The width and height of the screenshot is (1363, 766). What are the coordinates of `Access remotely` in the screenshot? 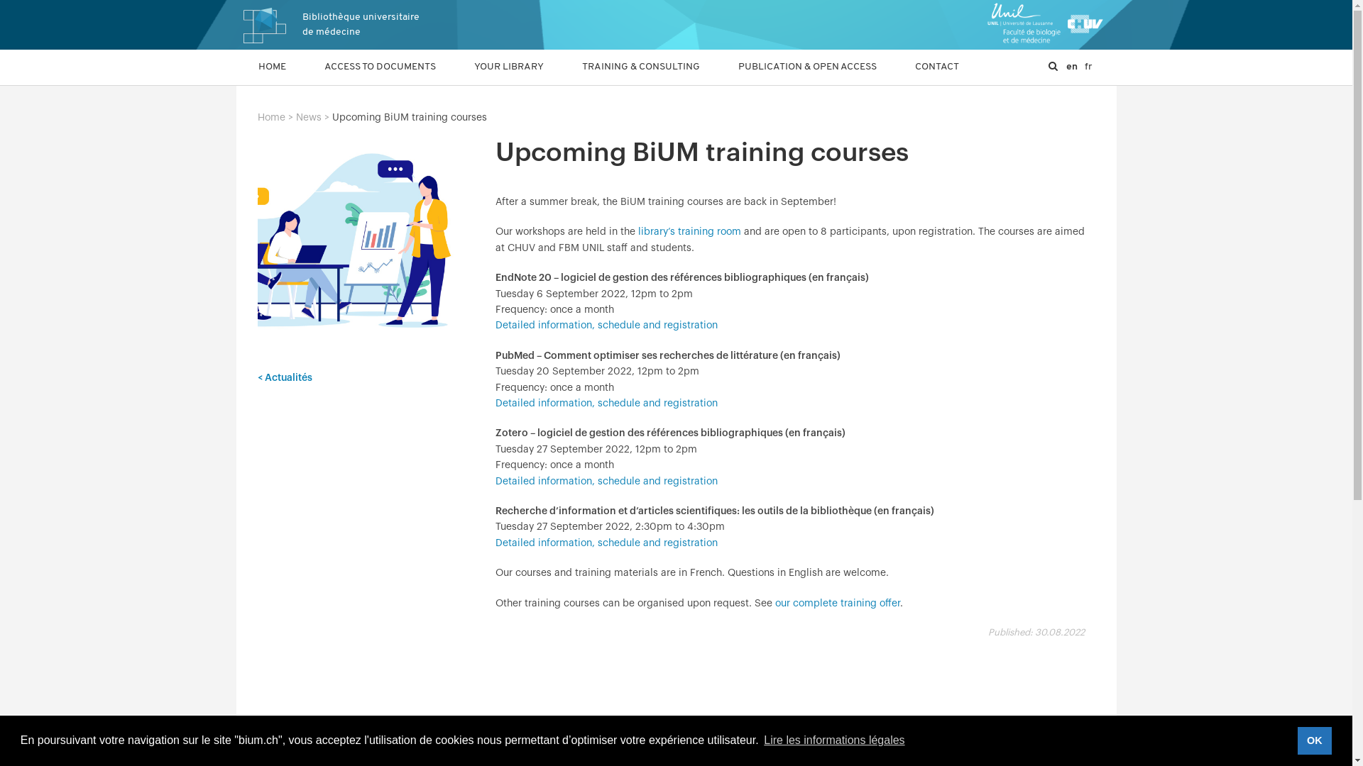 It's located at (513, 361).